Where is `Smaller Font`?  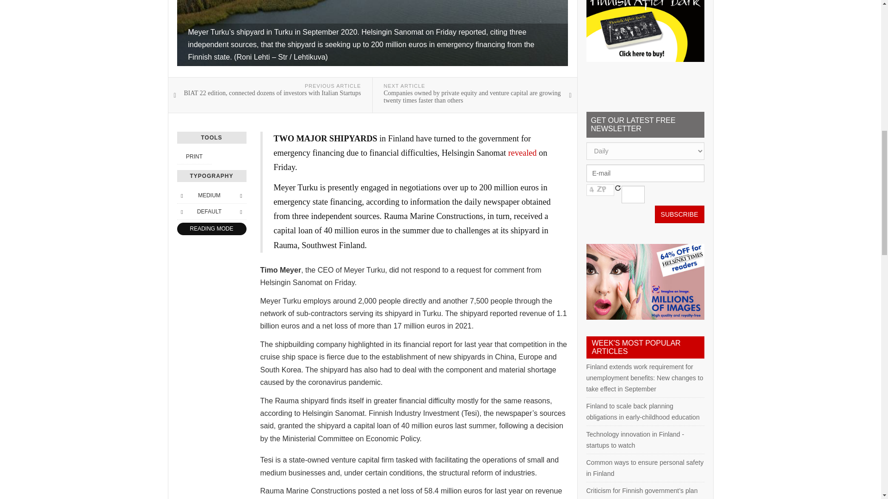
Smaller Font is located at coordinates (181, 195).